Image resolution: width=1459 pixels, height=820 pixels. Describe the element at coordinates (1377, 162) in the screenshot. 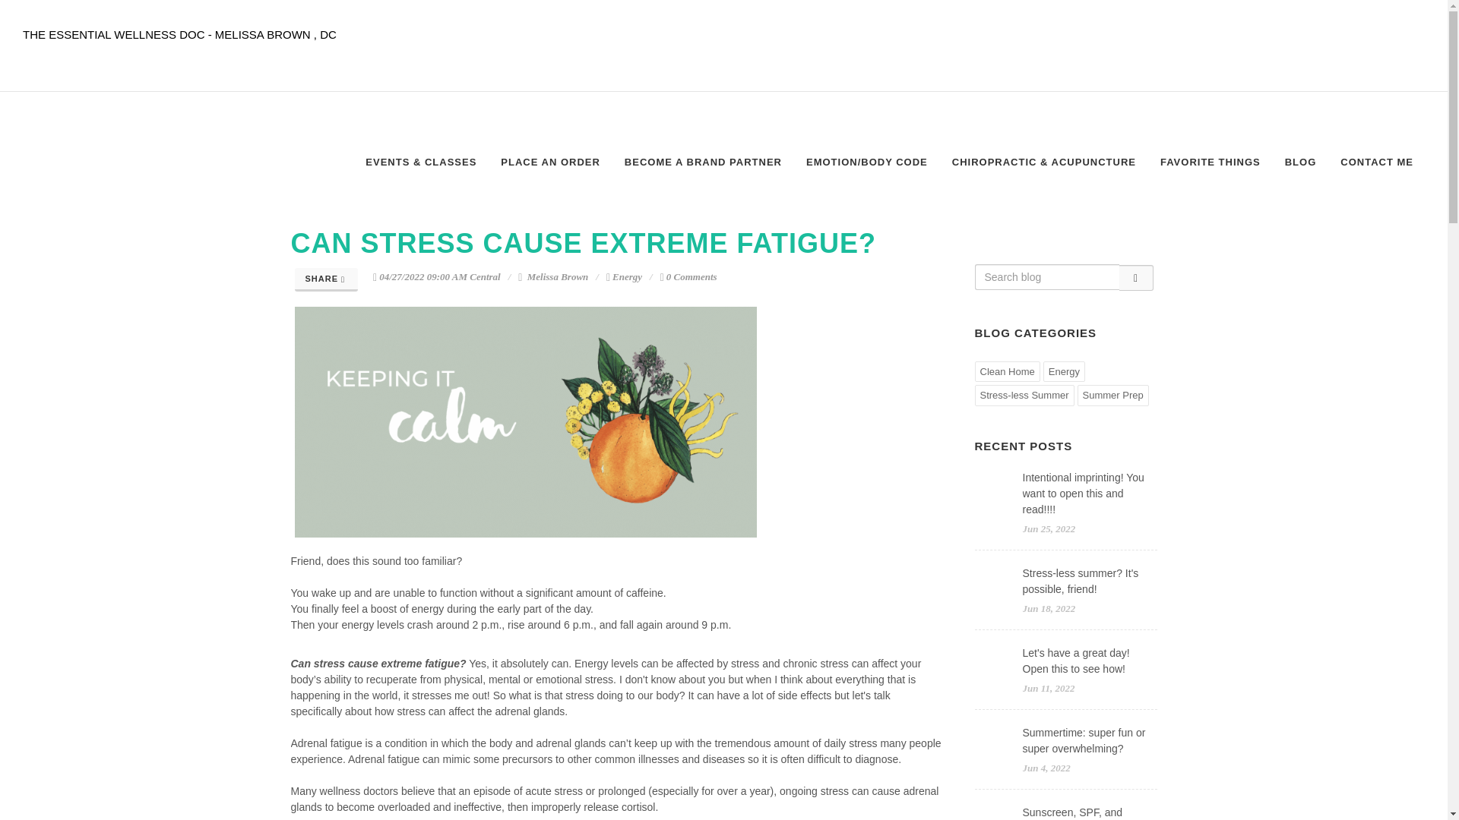

I see `CONTACT ME` at that location.